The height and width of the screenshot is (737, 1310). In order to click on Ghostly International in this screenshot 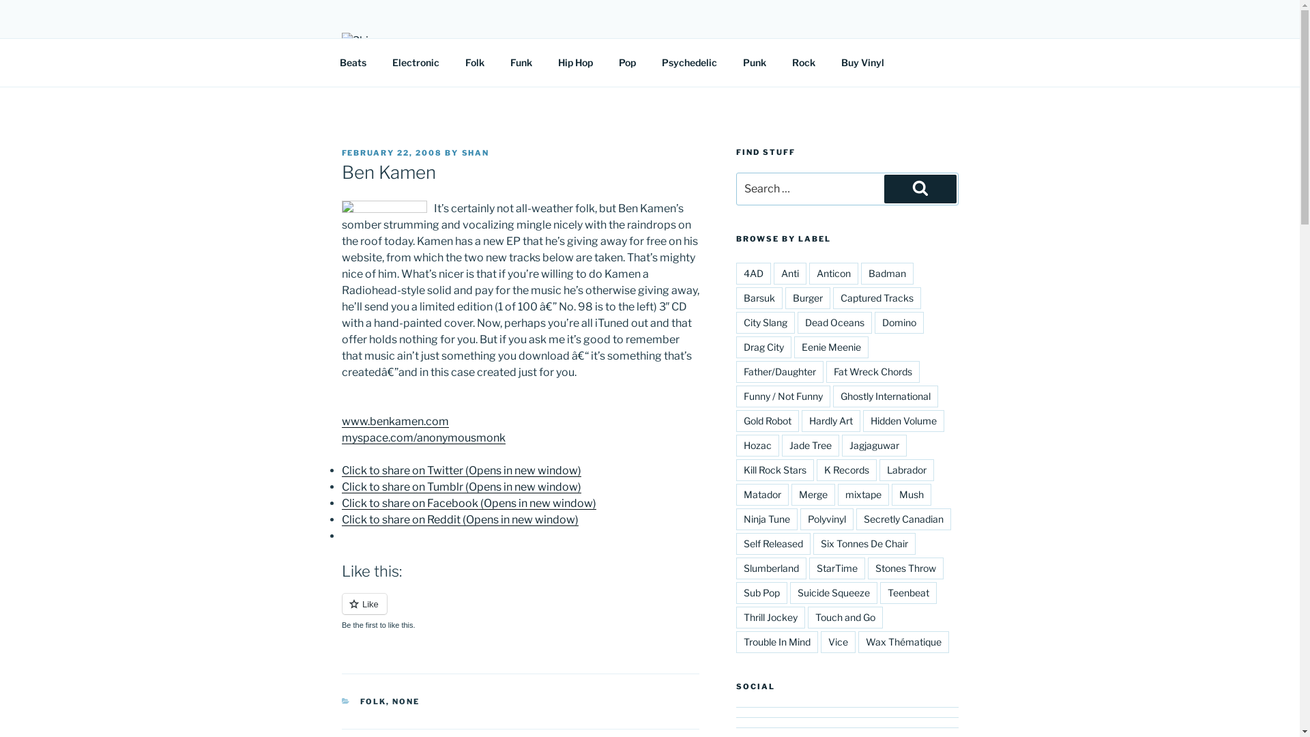, I will do `click(886, 396)`.